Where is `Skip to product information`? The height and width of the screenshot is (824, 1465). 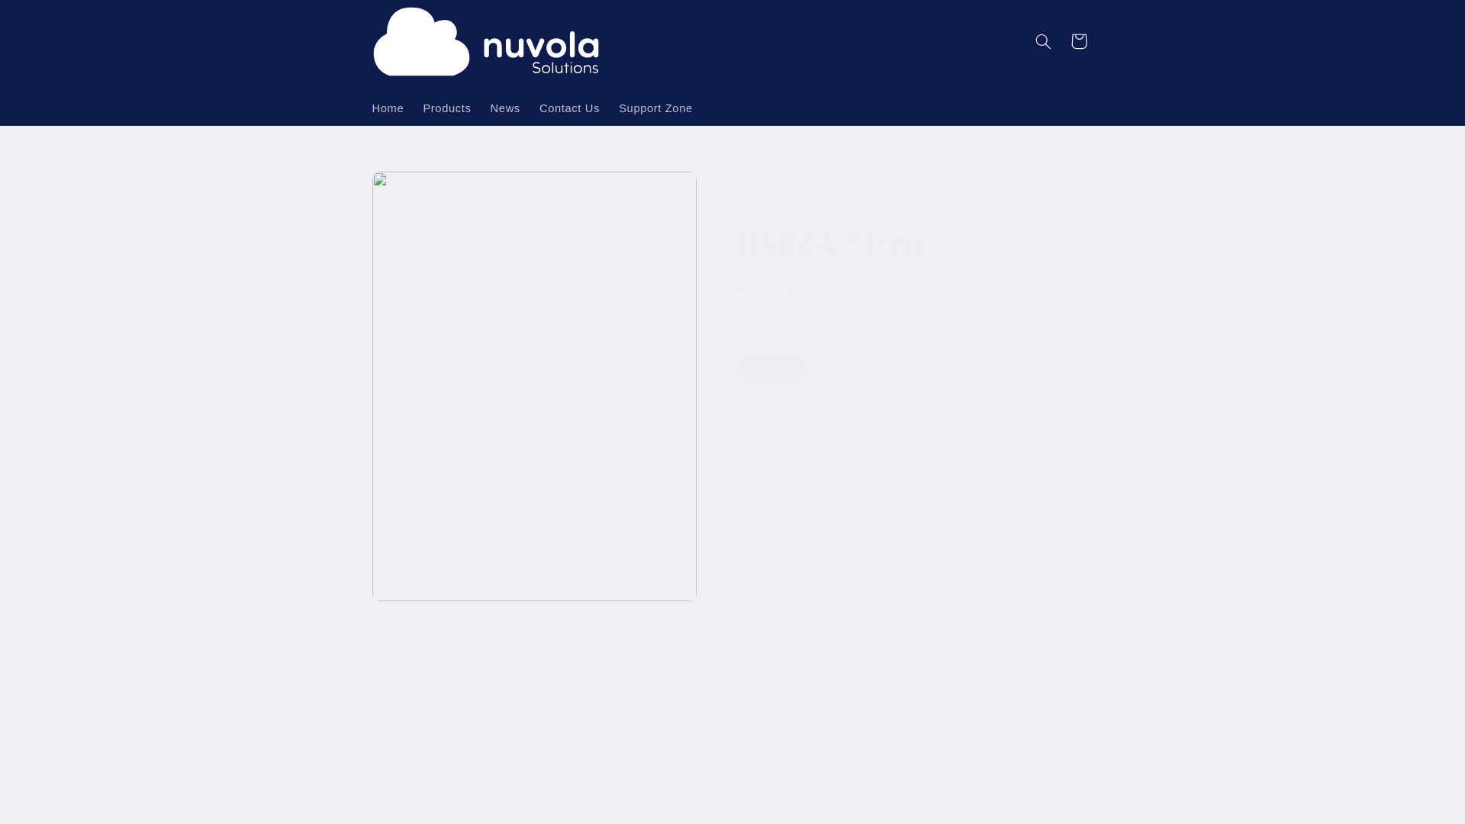 Skip to product information is located at coordinates (420, 189).